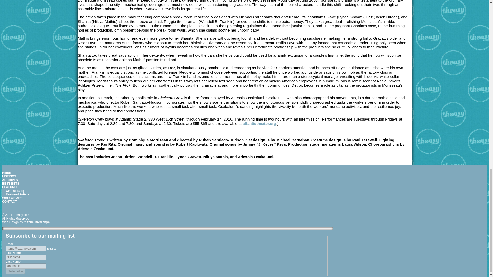 Image resolution: width=493 pixels, height=277 pixels. What do you see at coordinates (15, 191) in the screenshot?
I see `On The Blog` at bounding box center [15, 191].